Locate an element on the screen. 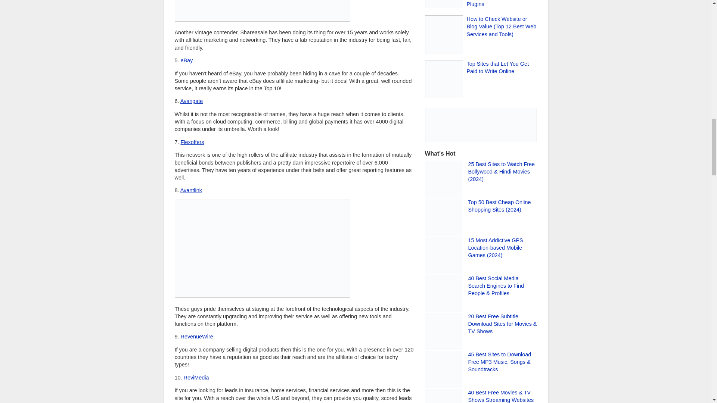 Image resolution: width=717 pixels, height=403 pixels. Flexoffers is located at coordinates (192, 142).